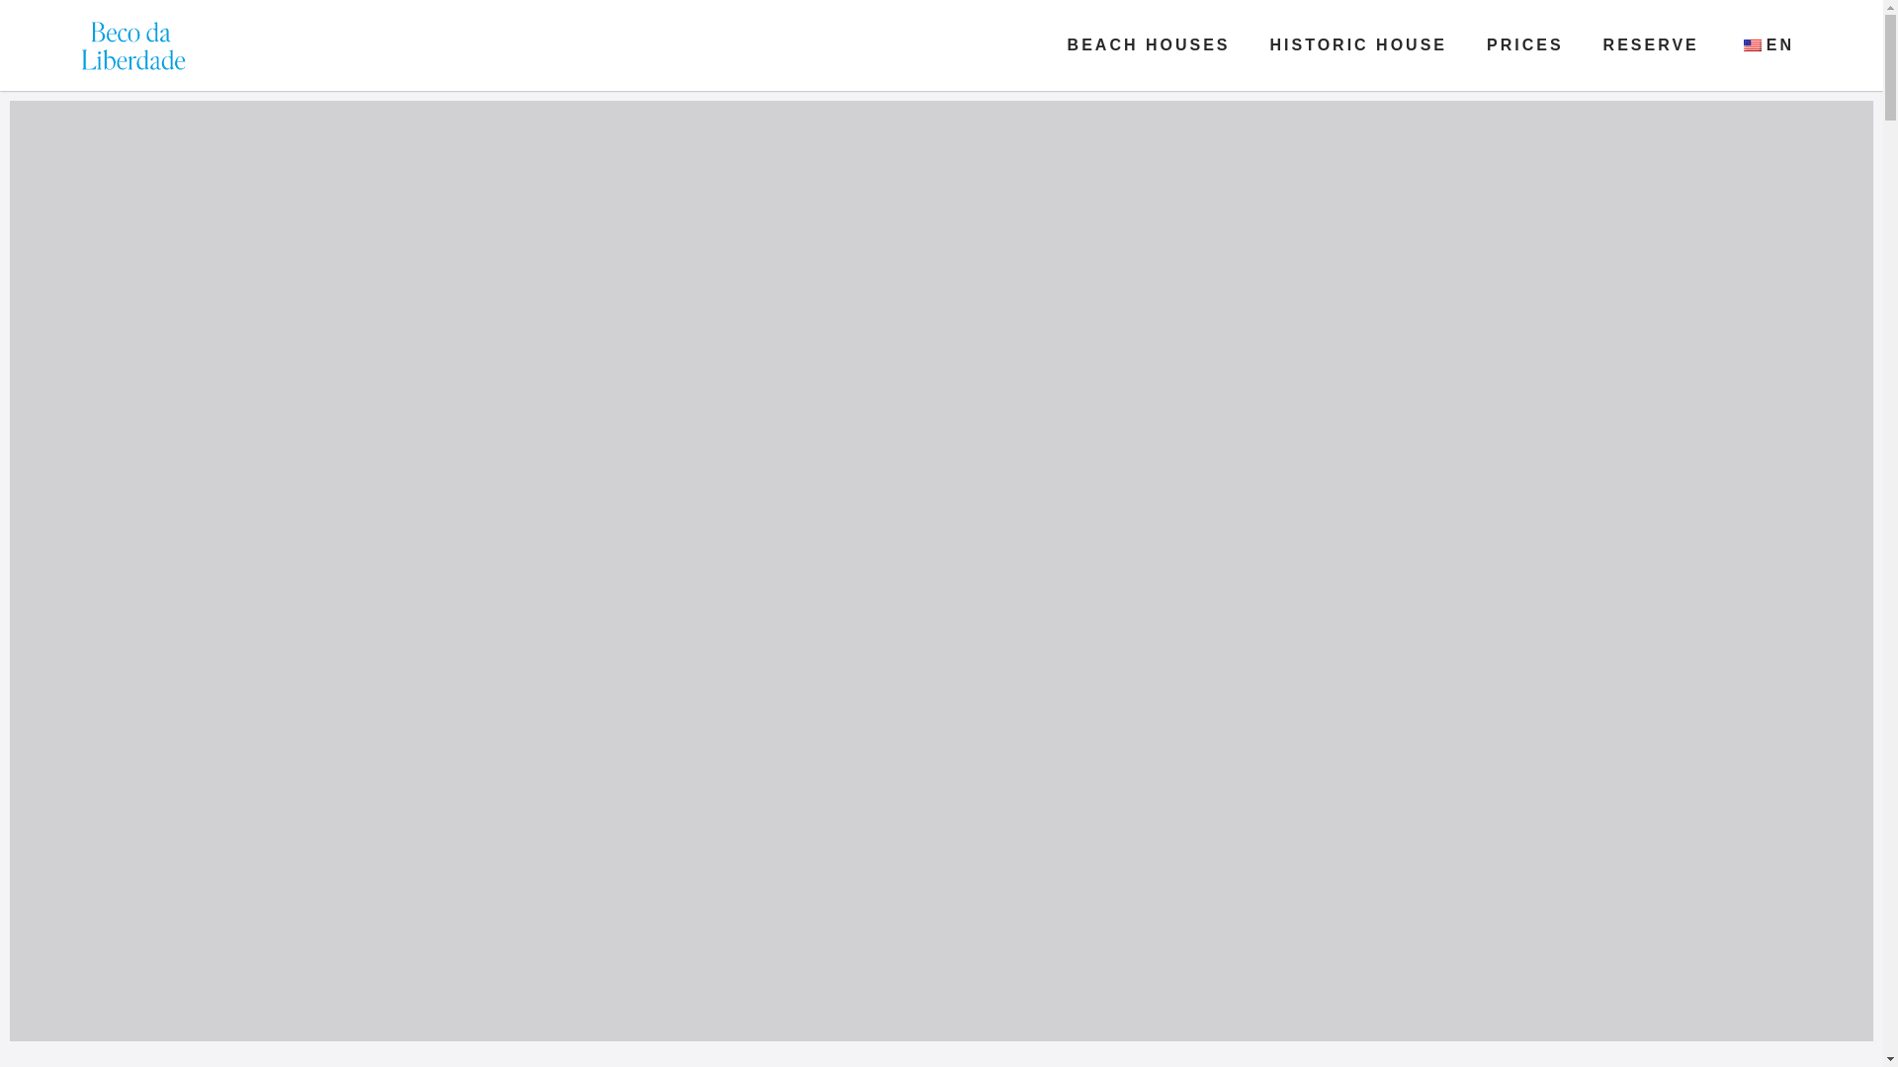 This screenshot has width=1898, height=1067. Describe the element at coordinates (1752, 44) in the screenshot. I see `English` at that location.